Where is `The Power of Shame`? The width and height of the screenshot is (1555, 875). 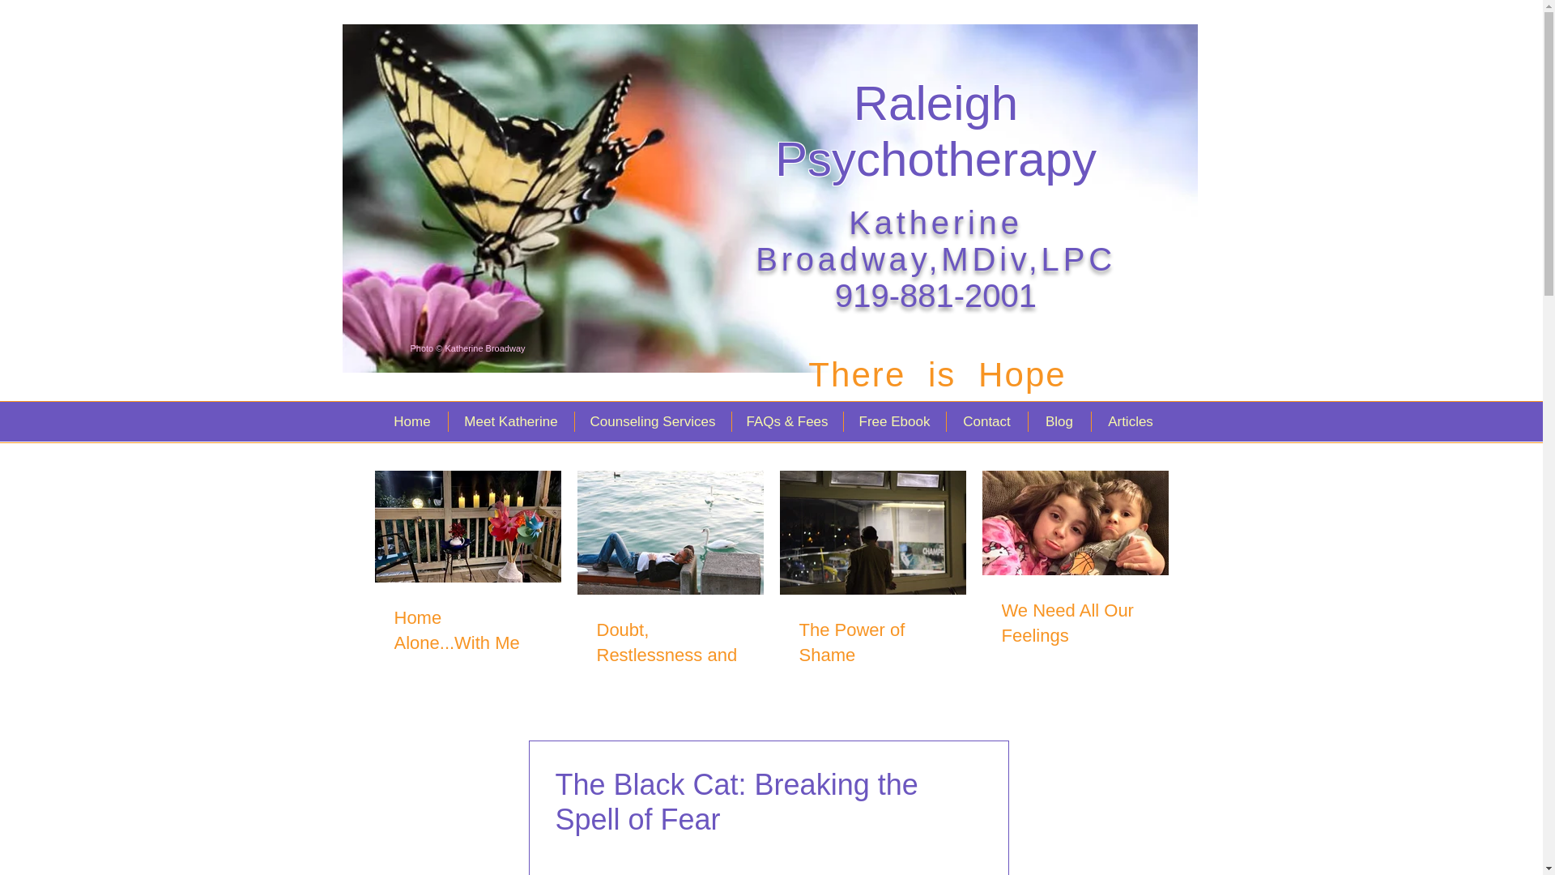
The Power of Shame is located at coordinates (871, 643).